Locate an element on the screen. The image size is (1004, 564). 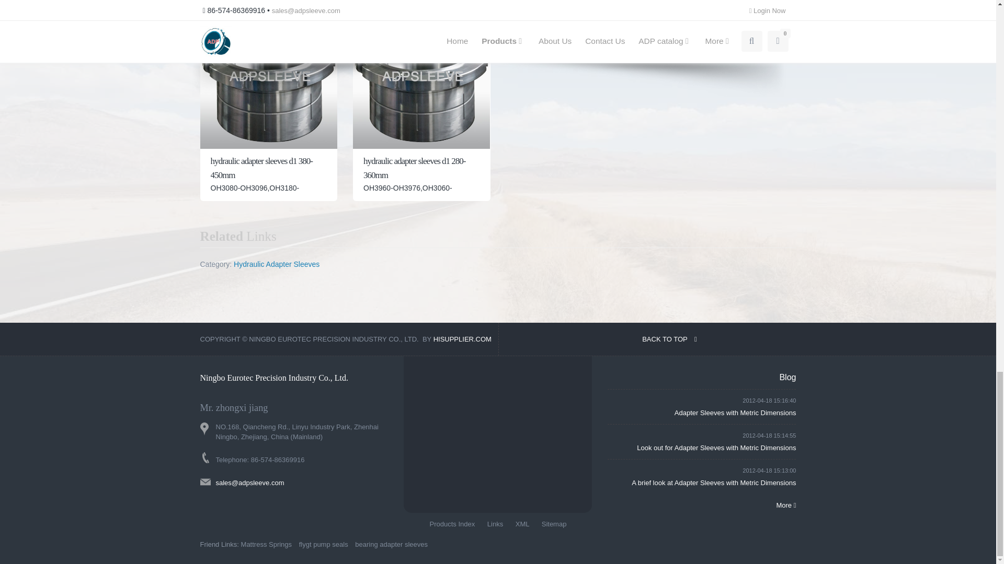
China Suppliers Directory is located at coordinates (462, 338).